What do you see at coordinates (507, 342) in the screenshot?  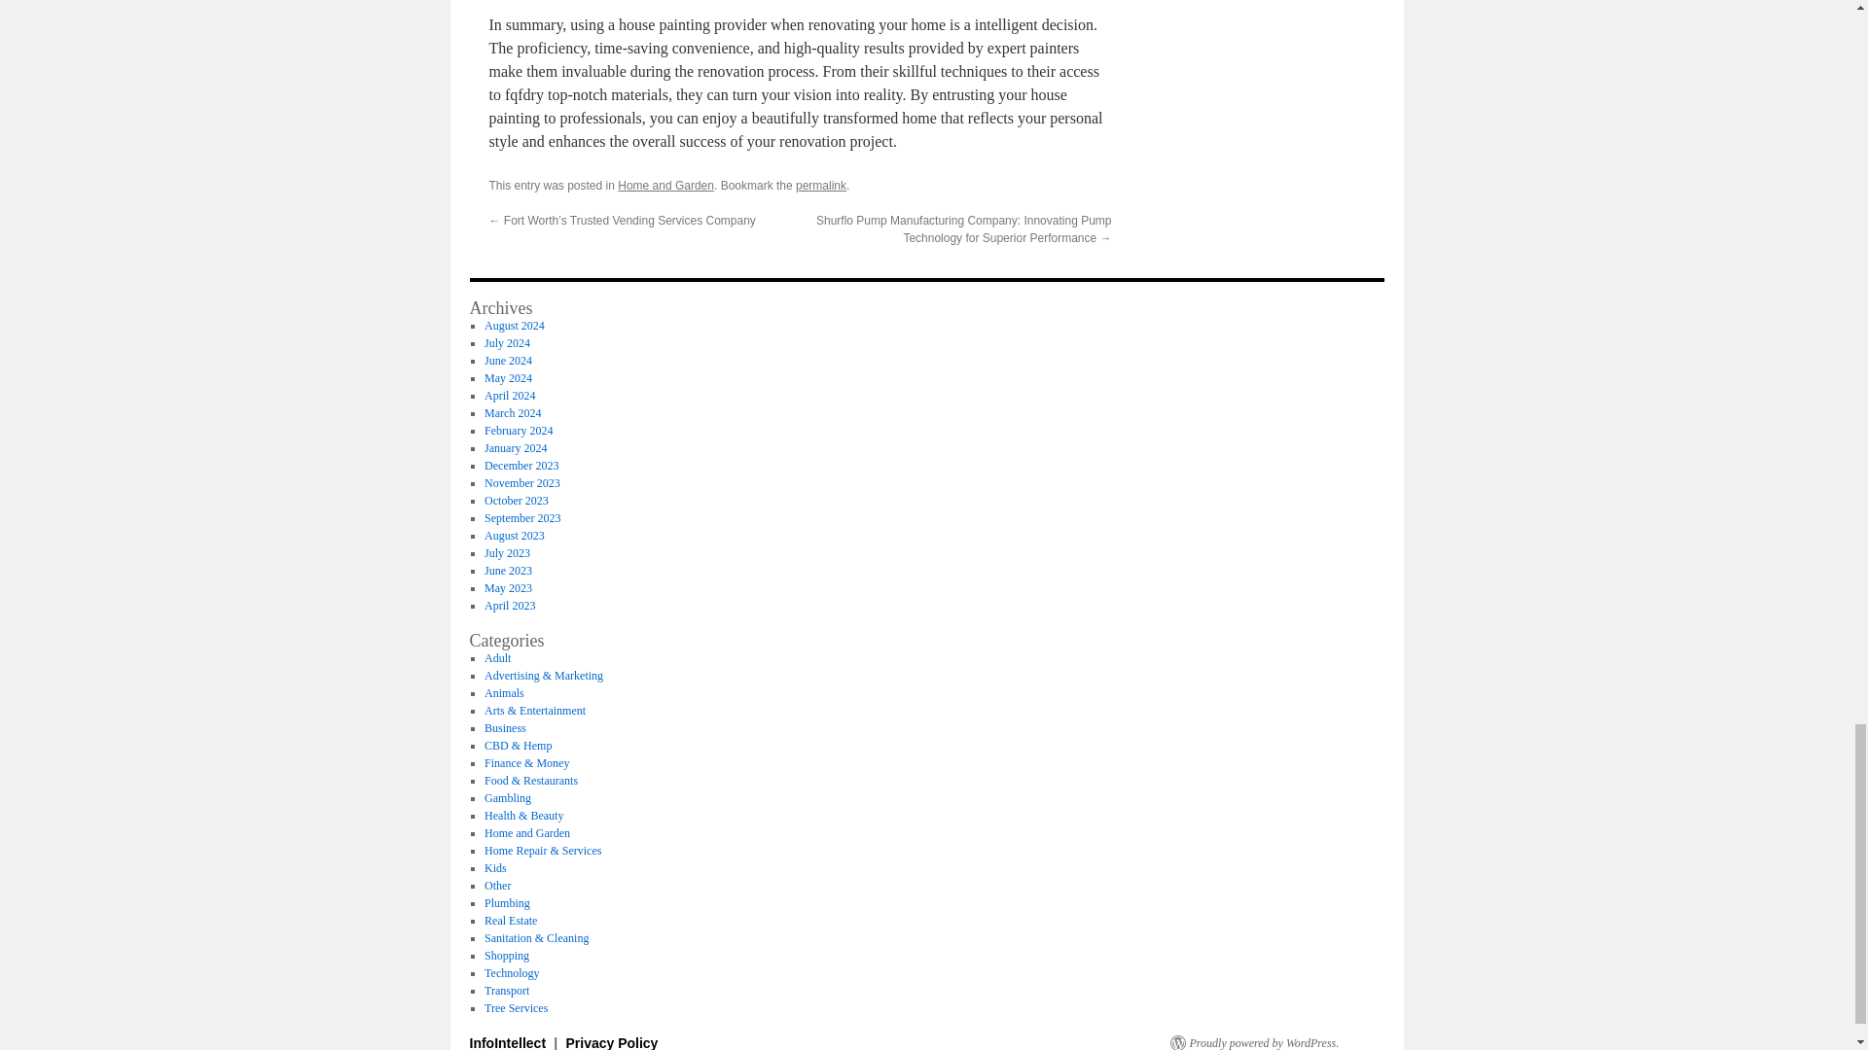 I see `July 2024` at bounding box center [507, 342].